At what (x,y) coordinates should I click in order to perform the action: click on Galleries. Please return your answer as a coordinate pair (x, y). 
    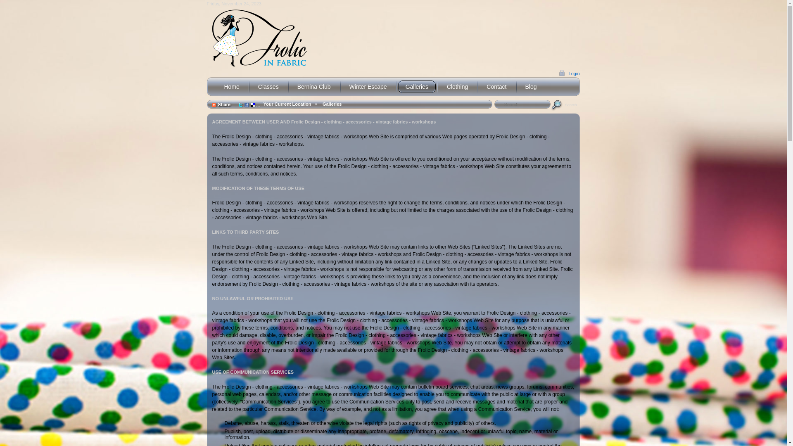
    Looking at the image, I should click on (417, 87).